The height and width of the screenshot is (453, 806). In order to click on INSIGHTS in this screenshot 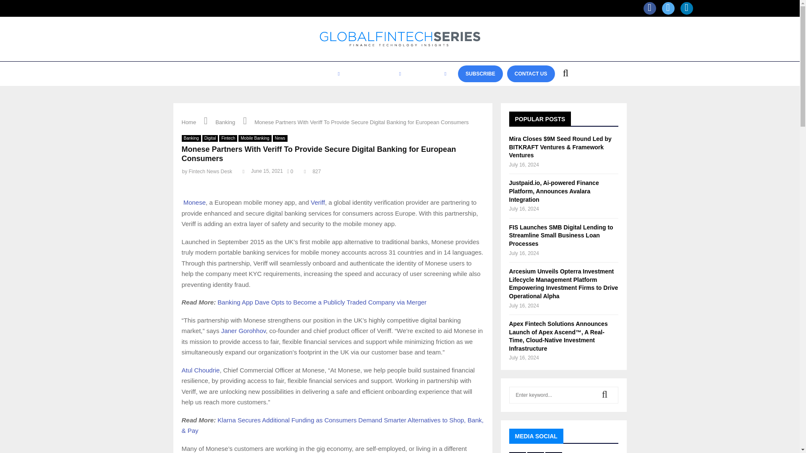, I will do `click(325, 74)`.